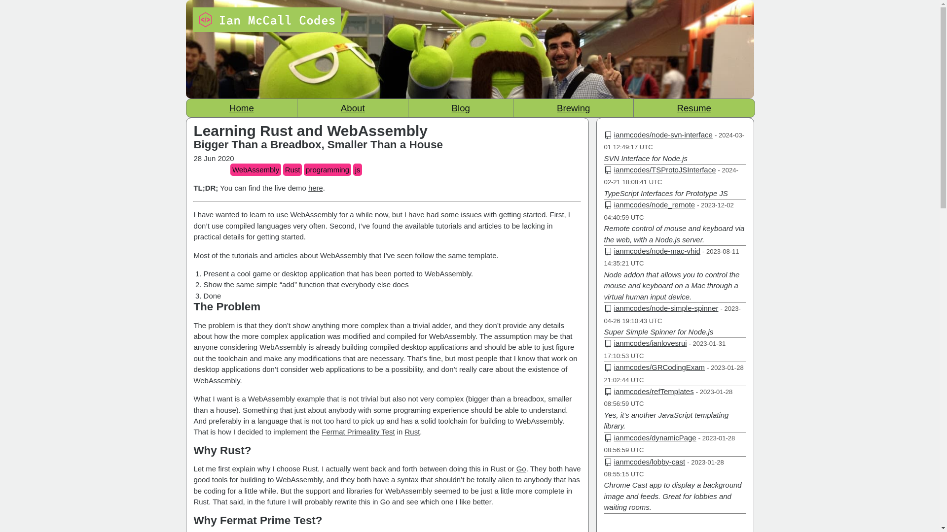 The image size is (947, 532). Describe the element at coordinates (665, 350) in the screenshot. I see `Last updated` at that location.